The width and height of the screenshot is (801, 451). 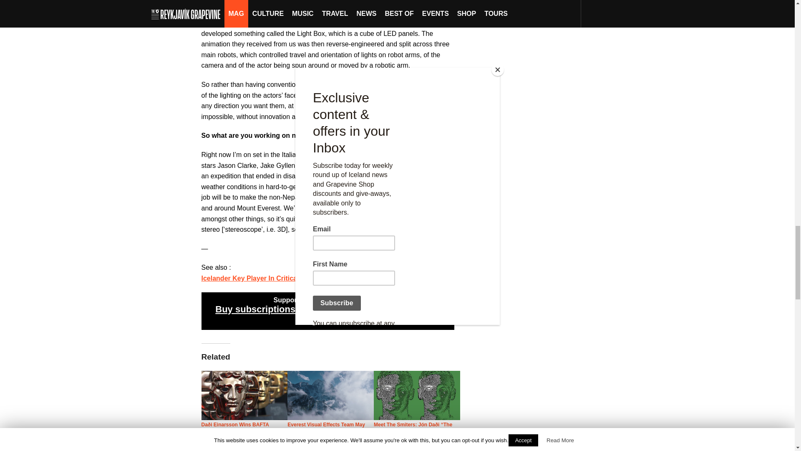 What do you see at coordinates (326, 429) in the screenshot?
I see `Everest Visual Effects Team May Get Oscar Nomination` at bounding box center [326, 429].